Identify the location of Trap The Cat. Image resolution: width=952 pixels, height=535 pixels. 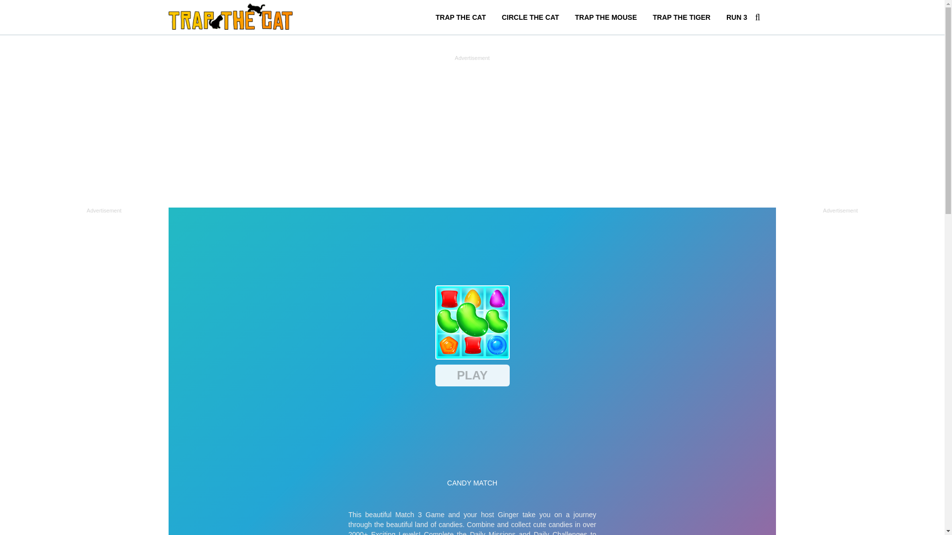
(230, 16).